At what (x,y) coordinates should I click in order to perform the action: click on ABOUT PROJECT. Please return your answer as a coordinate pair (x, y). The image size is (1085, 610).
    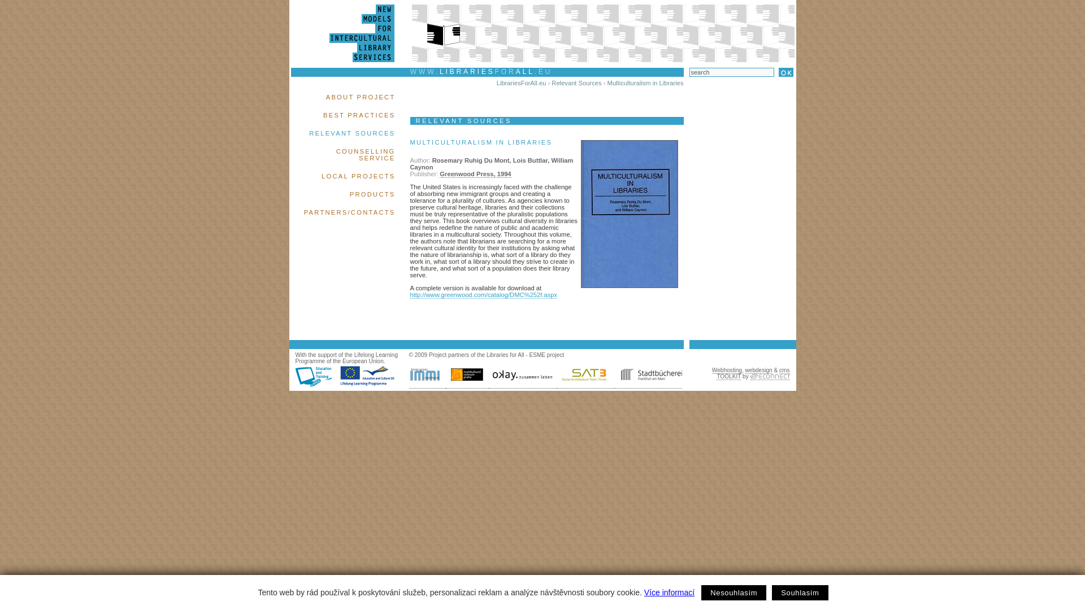
    Looking at the image, I should click on (361, 97).